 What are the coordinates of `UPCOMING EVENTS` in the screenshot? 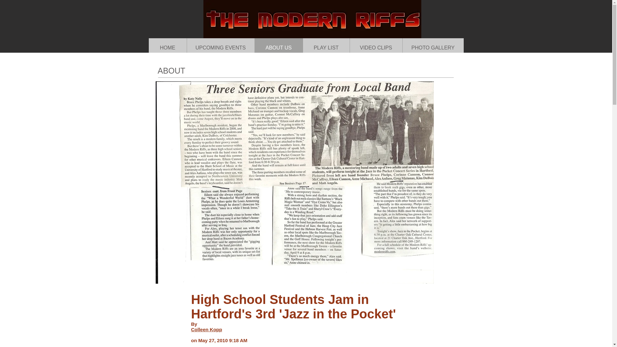 It's located at (220, 48).